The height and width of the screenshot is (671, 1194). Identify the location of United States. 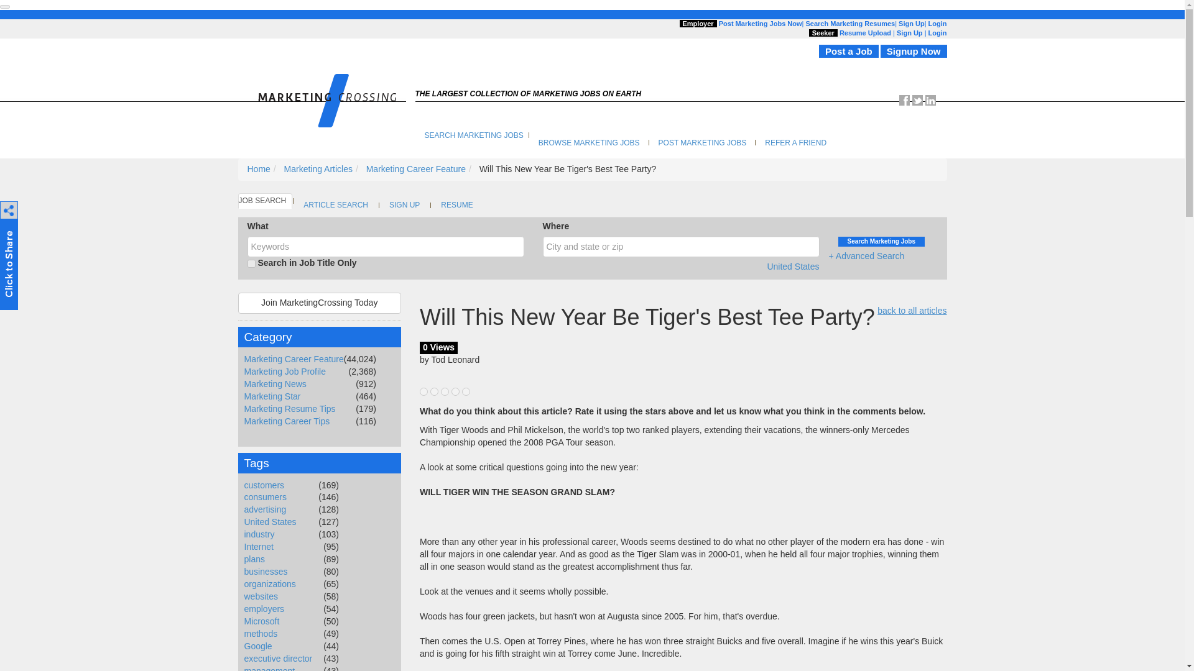
(792, 267).